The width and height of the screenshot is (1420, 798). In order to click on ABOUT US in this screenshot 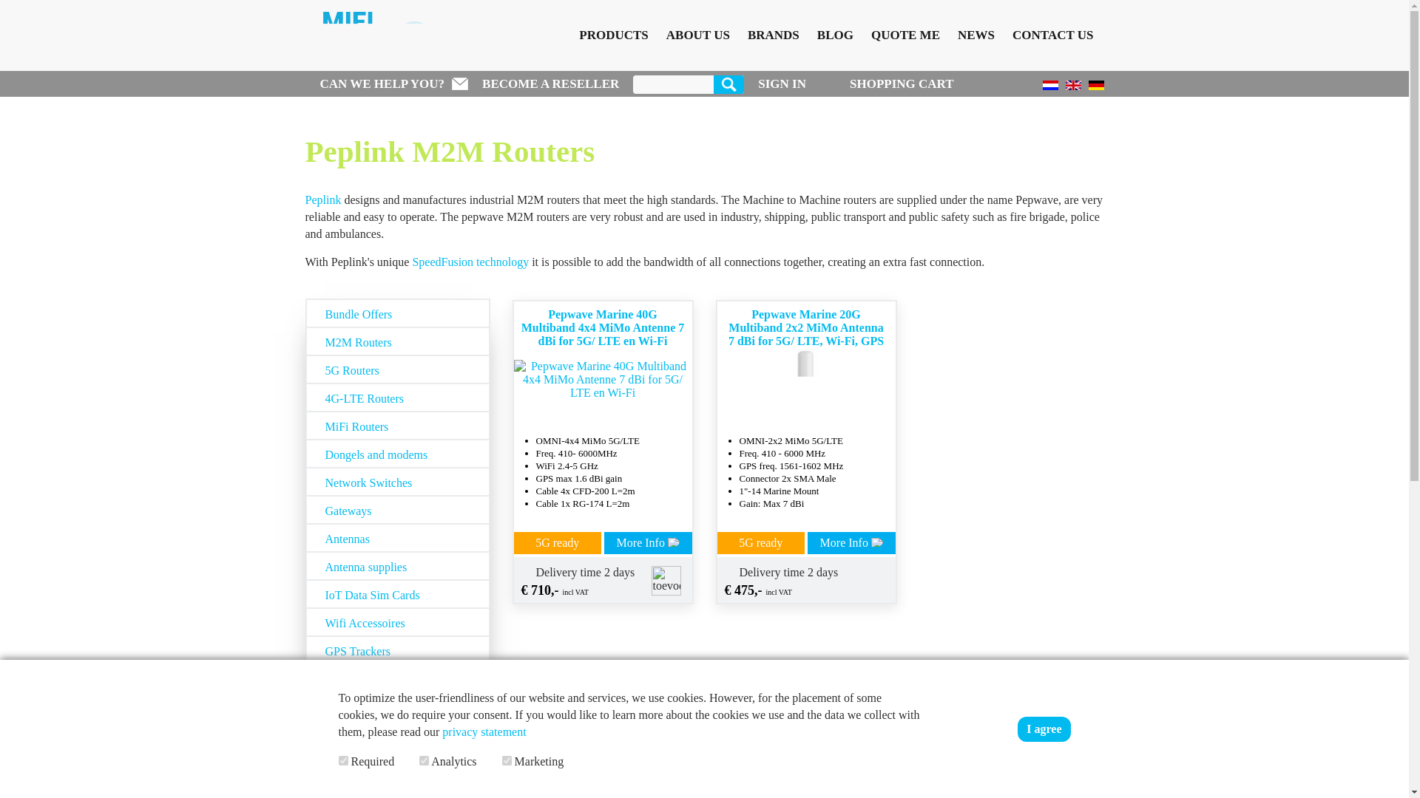, I will do `click(698, 35)`.